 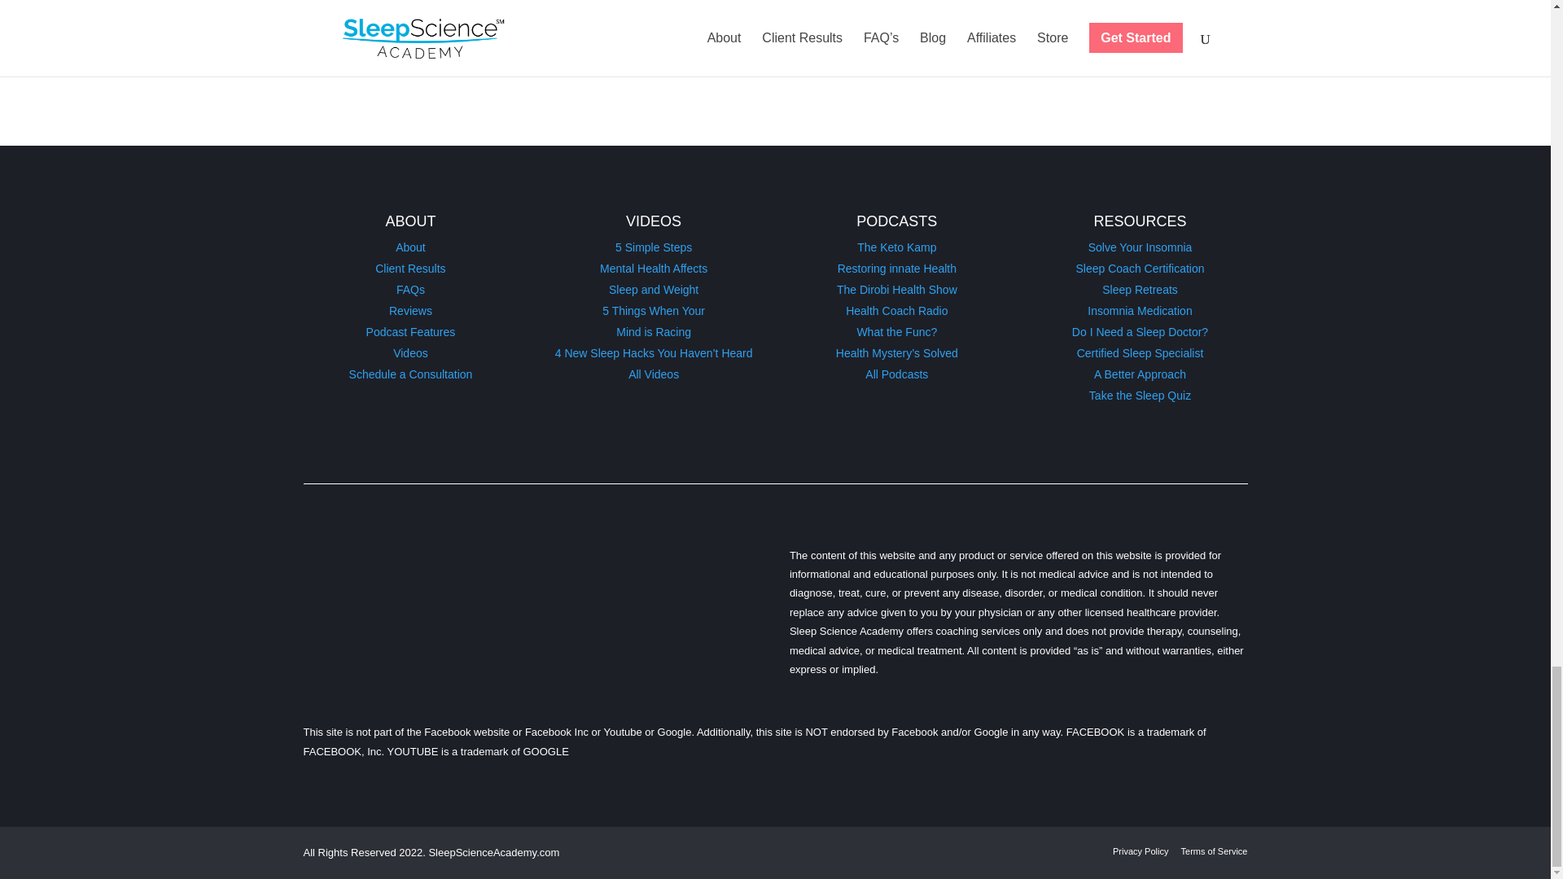 I want to click on Health Coach Radio, so click(x=895, y=310).